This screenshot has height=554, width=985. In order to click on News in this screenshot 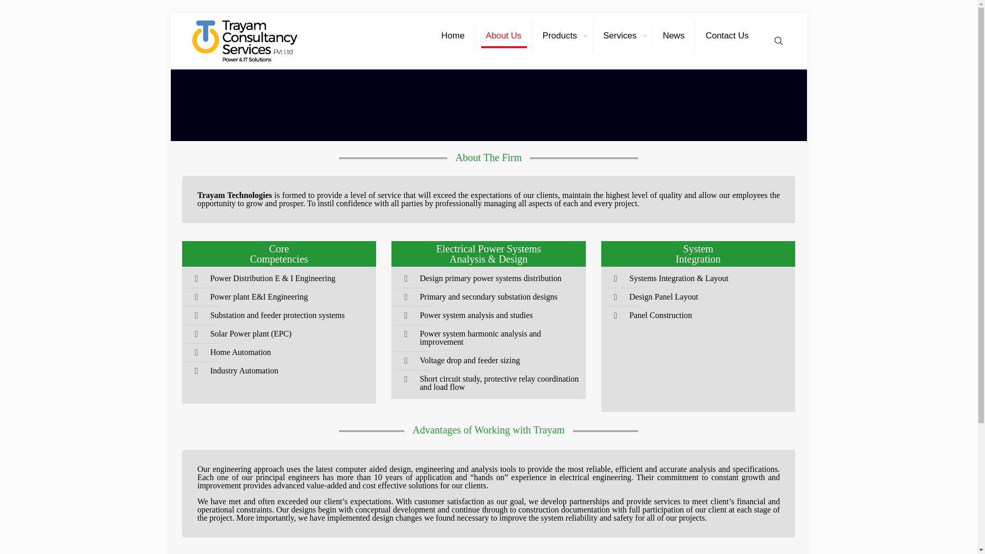, I will do `click(674, 35)`.